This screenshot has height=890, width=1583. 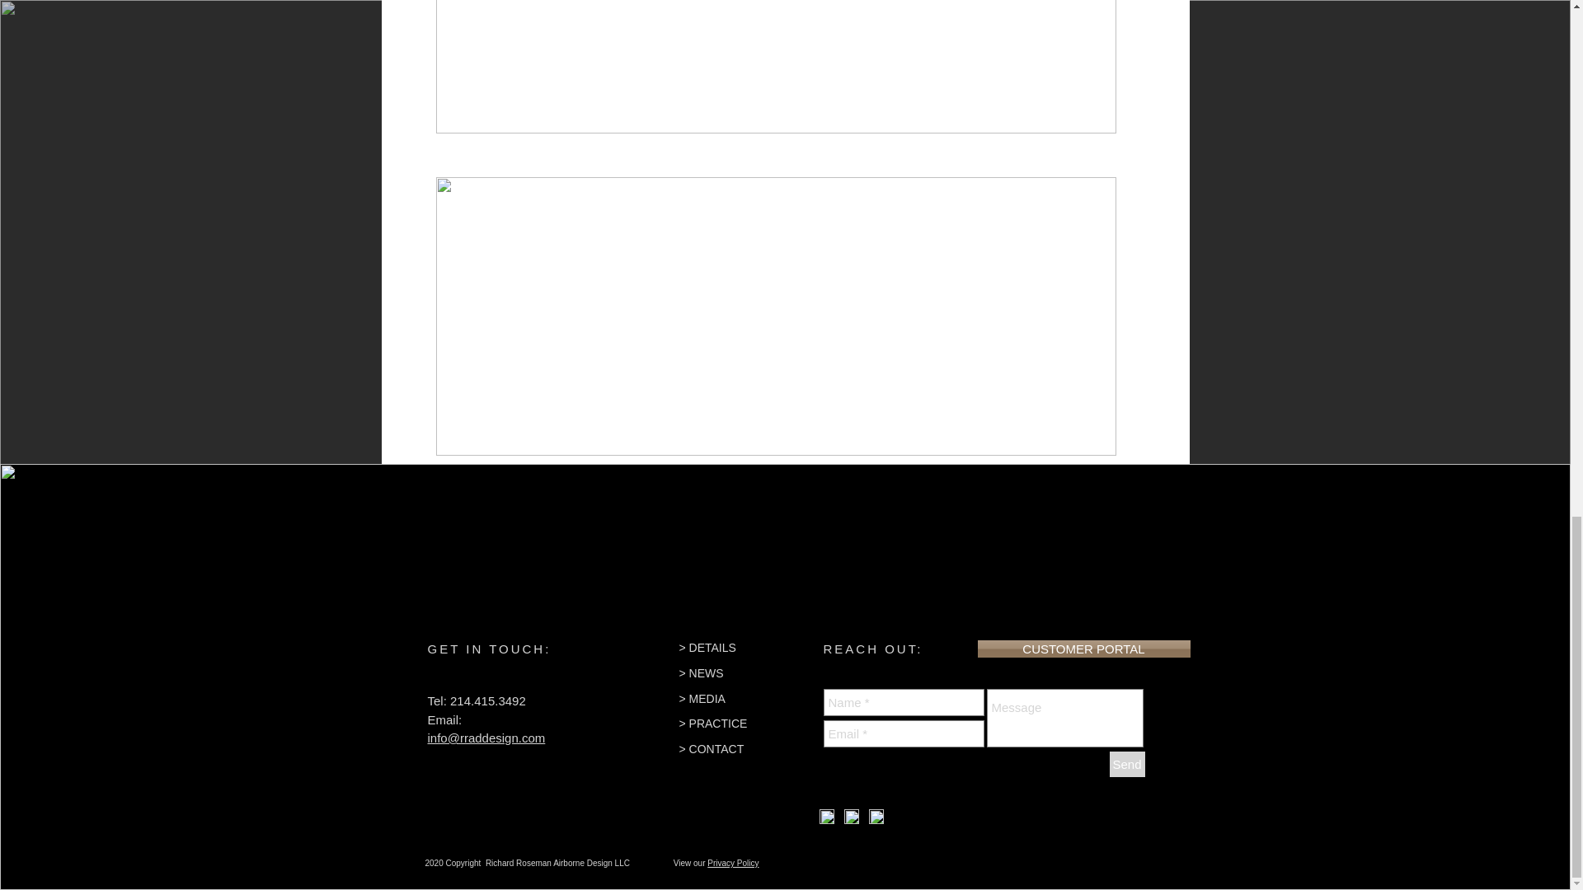 What do you see at coordinates (1126, 763) in the screenshot?
I see `Send` at bounding box center [1126, 763].